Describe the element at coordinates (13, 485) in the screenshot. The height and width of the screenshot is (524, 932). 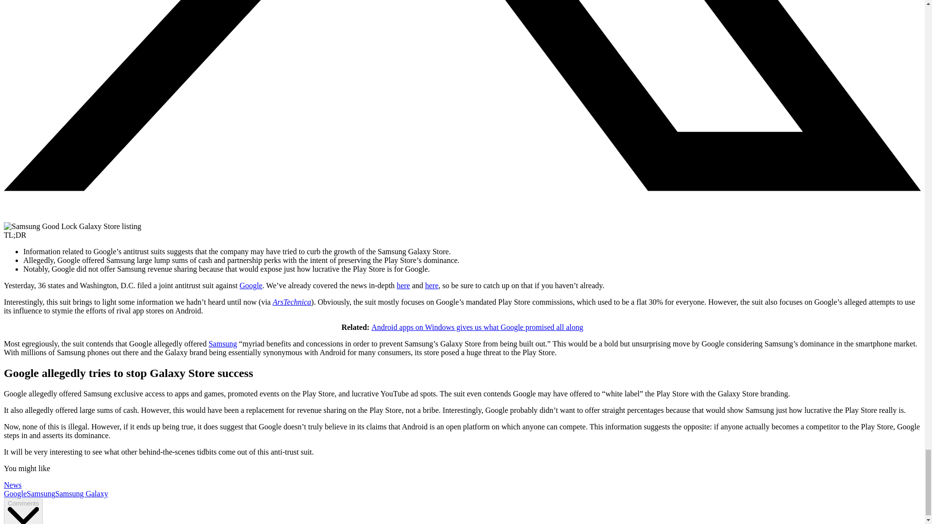
I see `News` at that location.